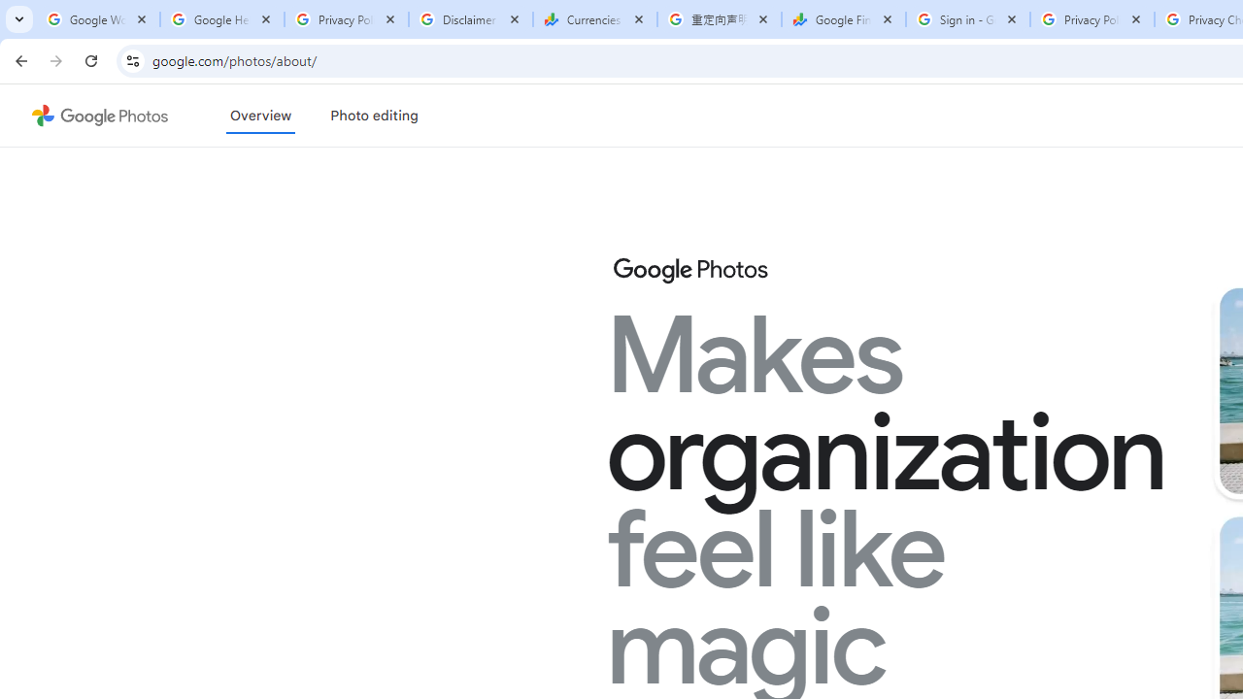  What do you see at coordinates (689, 270) in the screenshot?
I see `Google Photos logo` at bounding box center [689, 270].